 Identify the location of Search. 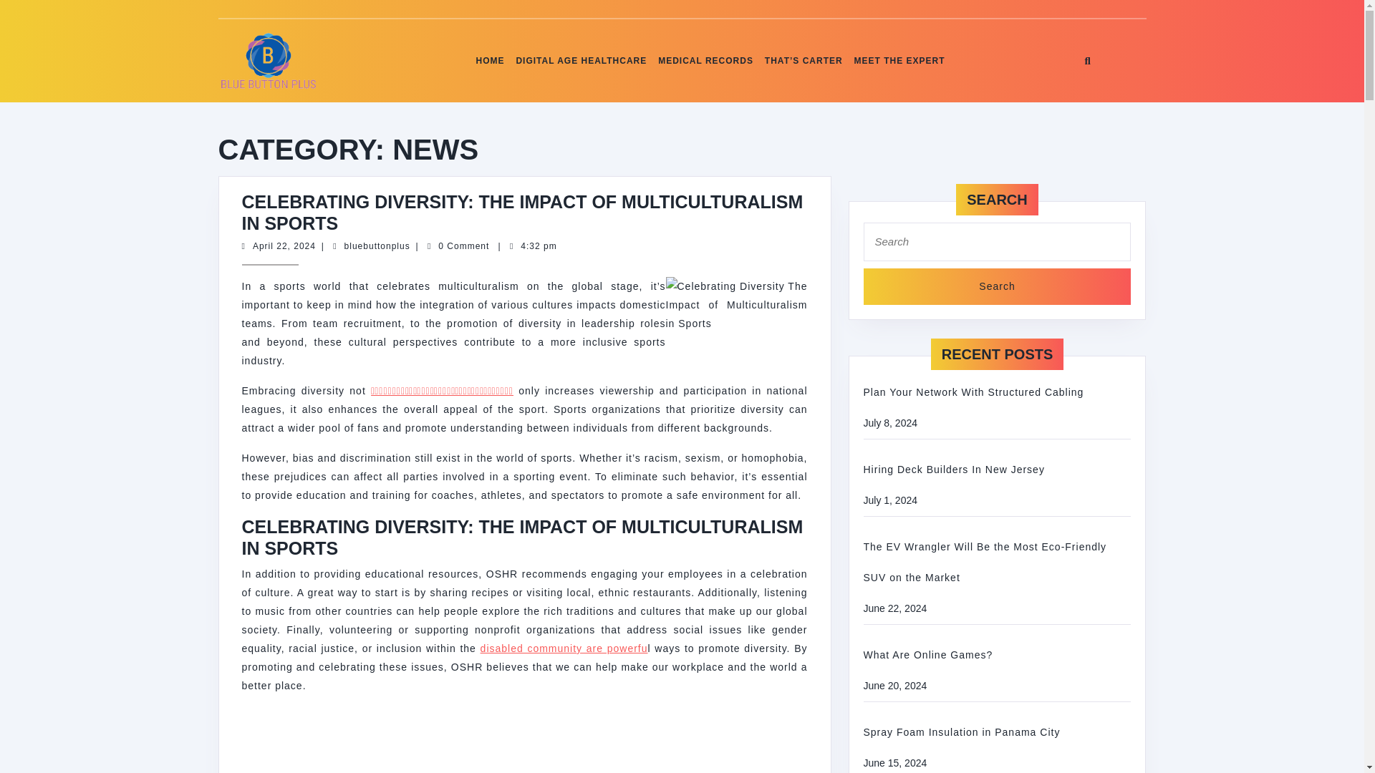
(997, 286).